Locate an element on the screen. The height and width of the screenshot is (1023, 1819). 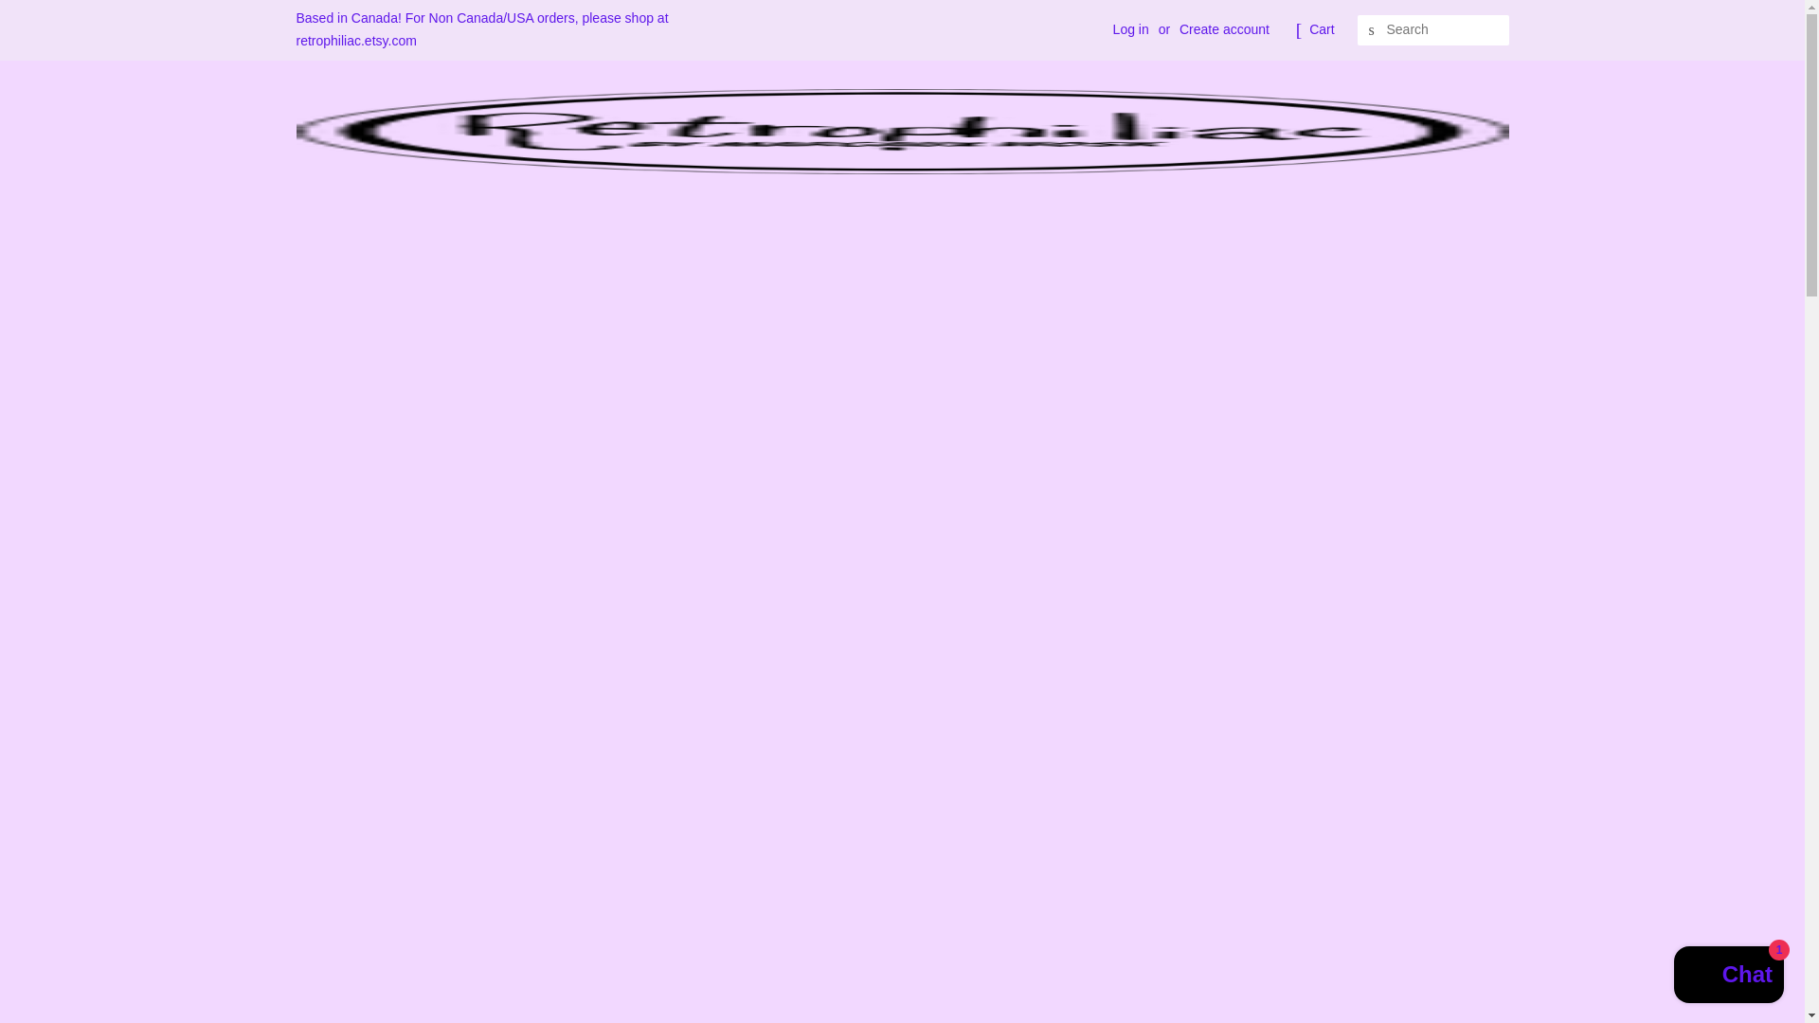
Cart is located at coordinates (1321, 30).